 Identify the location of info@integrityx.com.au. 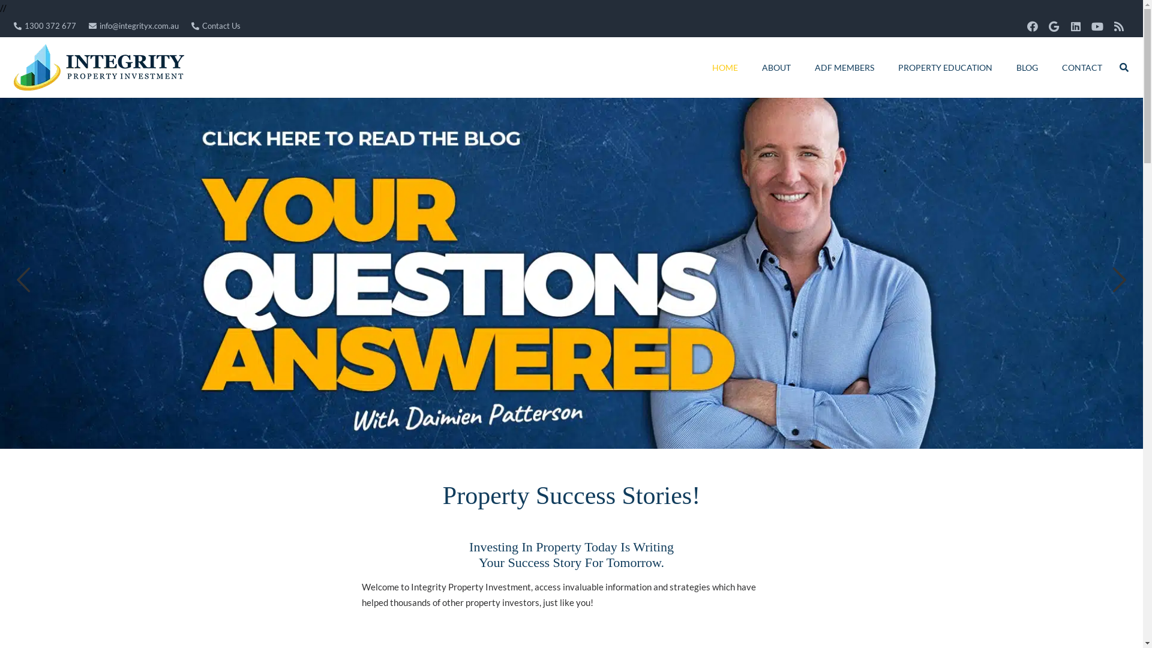
(134, 26).